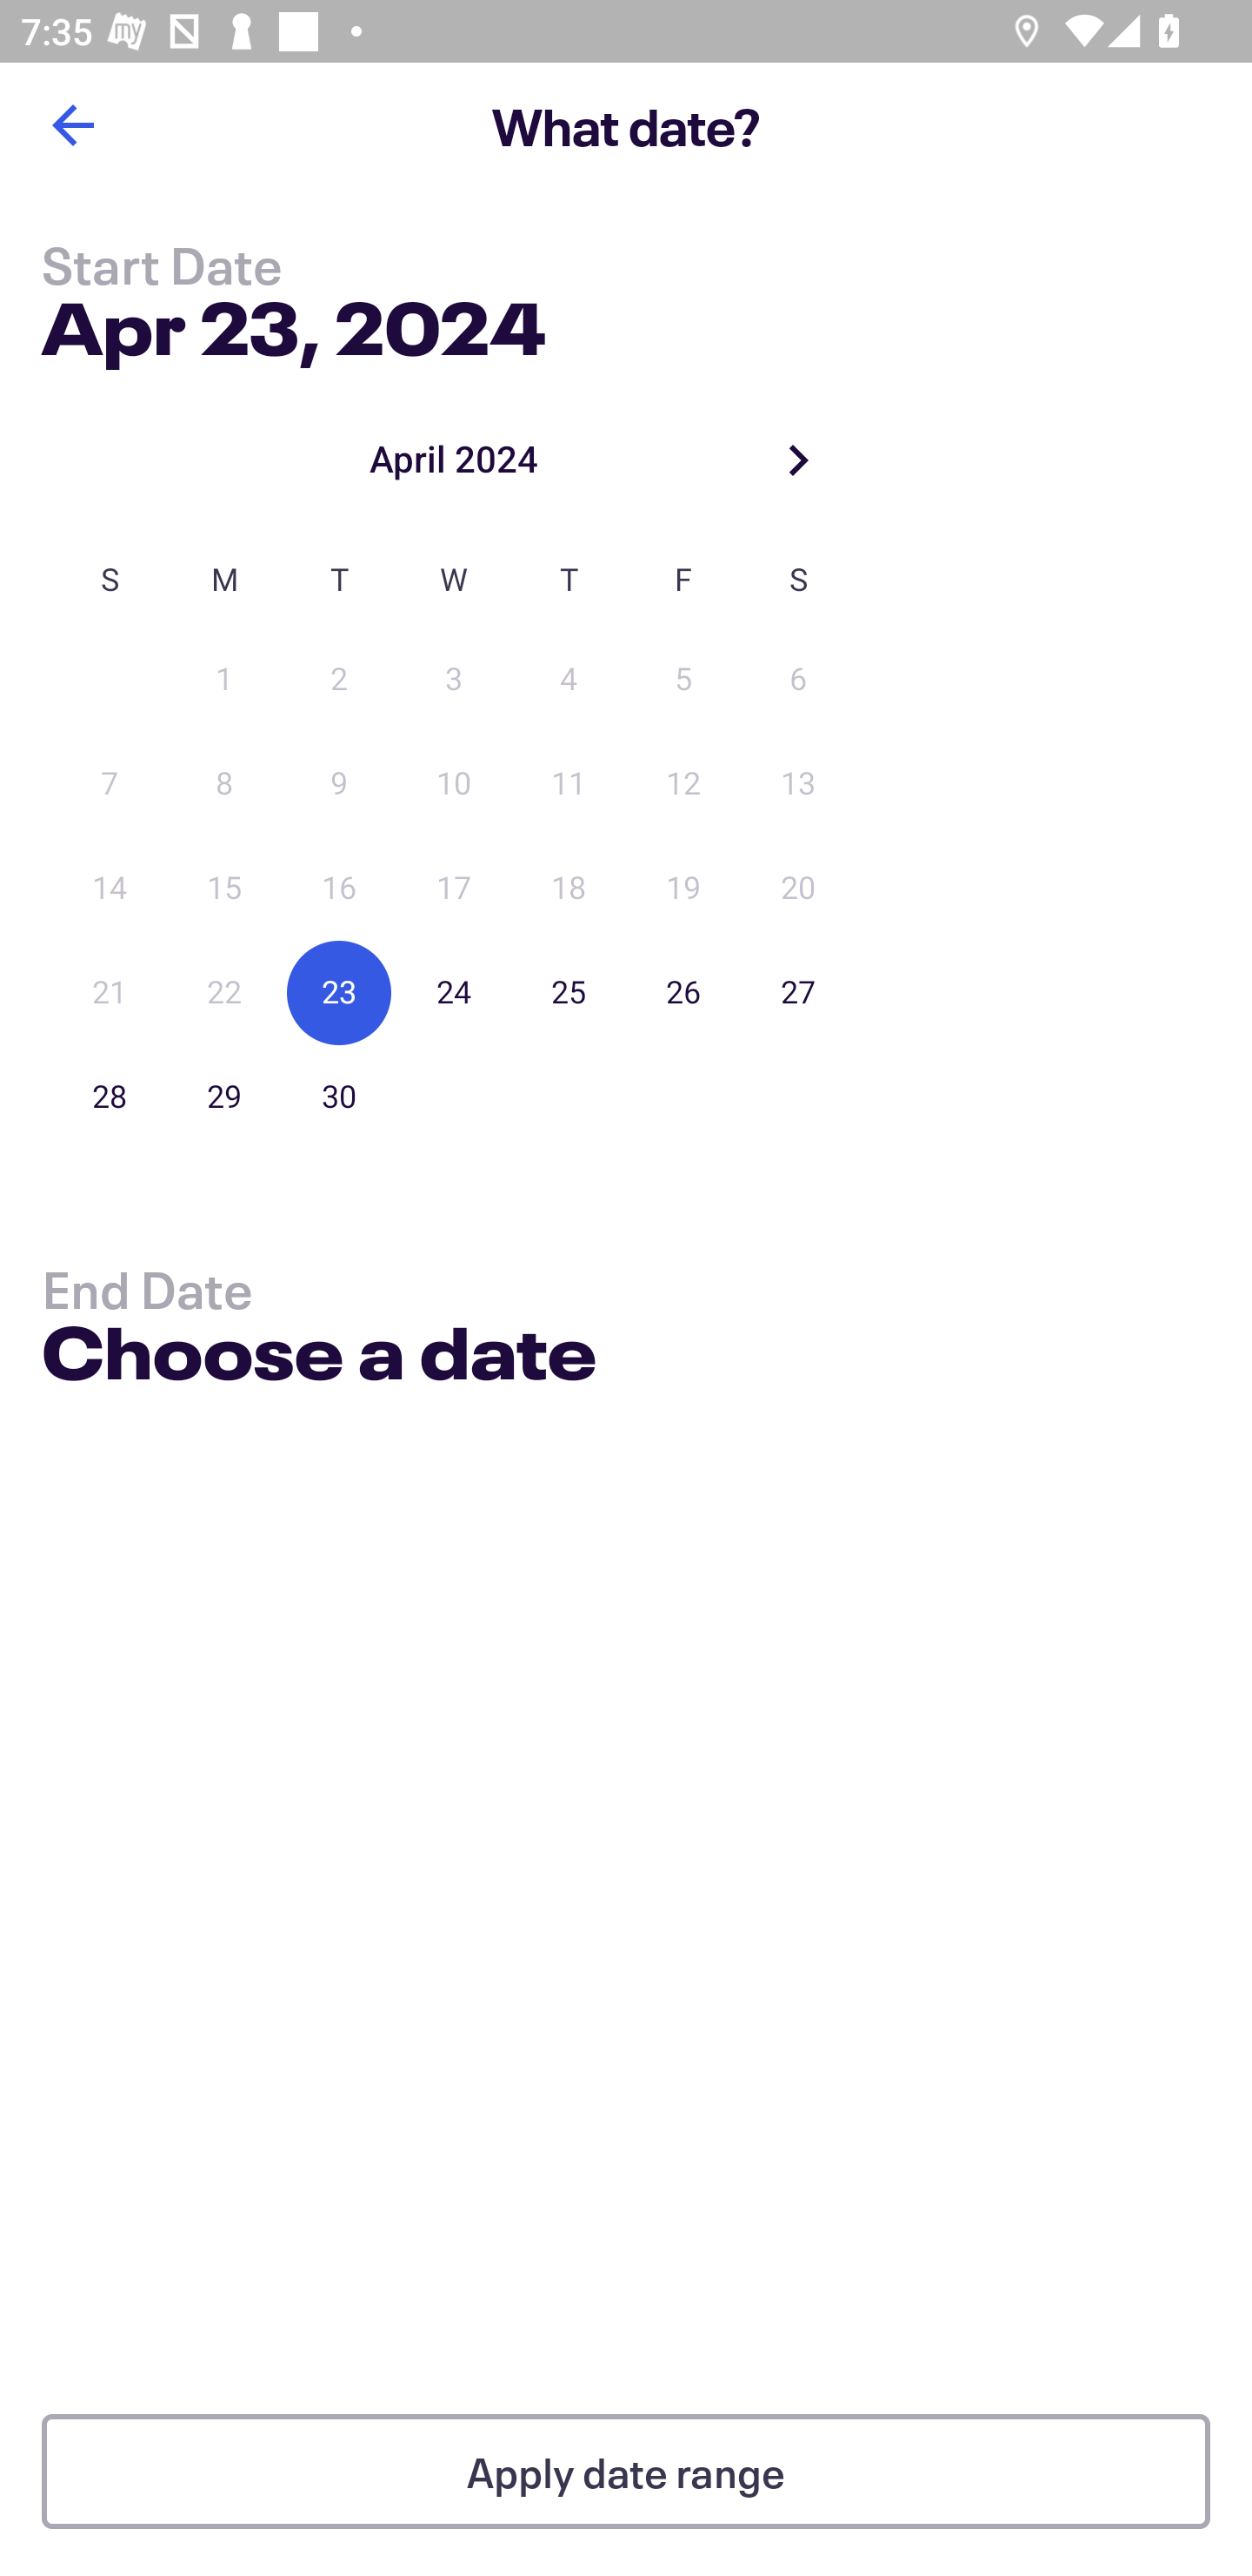  I want to click on 16 16 April 2024, so click(339, 889).